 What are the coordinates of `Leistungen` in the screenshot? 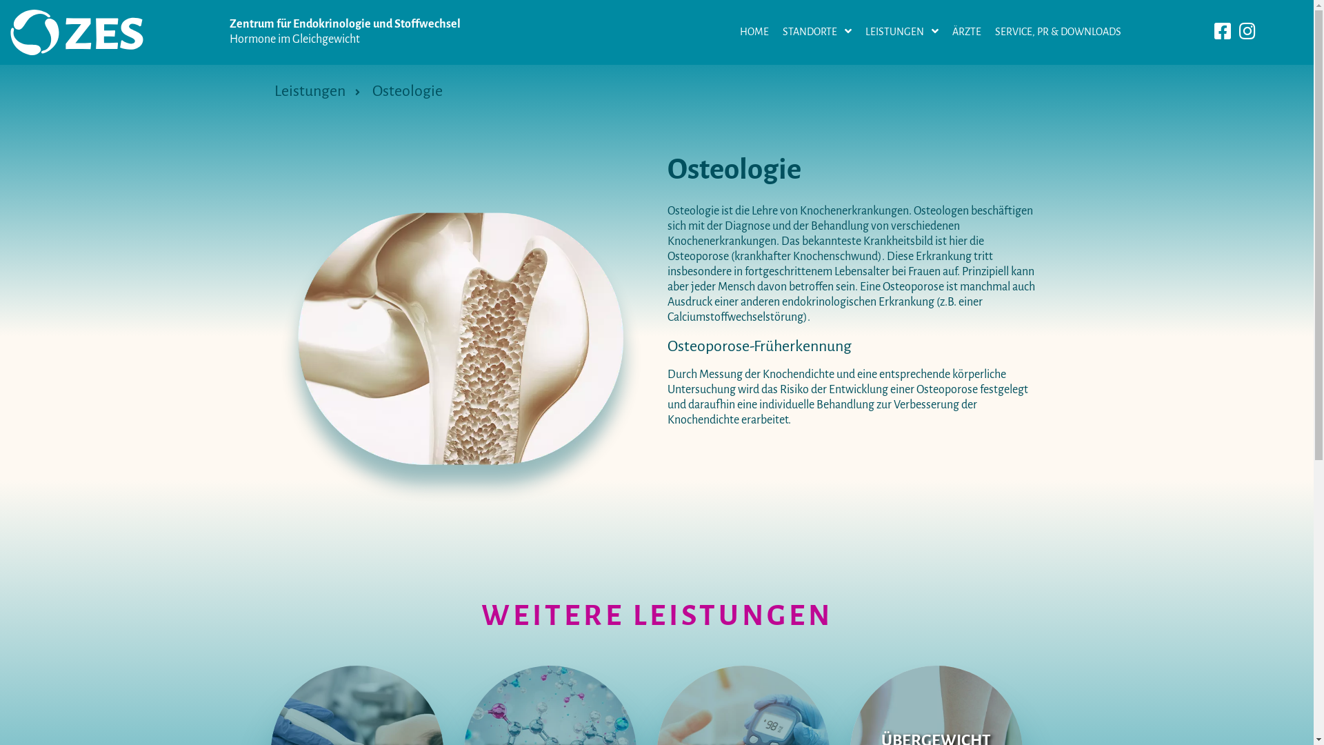 It's located at (323, 92).